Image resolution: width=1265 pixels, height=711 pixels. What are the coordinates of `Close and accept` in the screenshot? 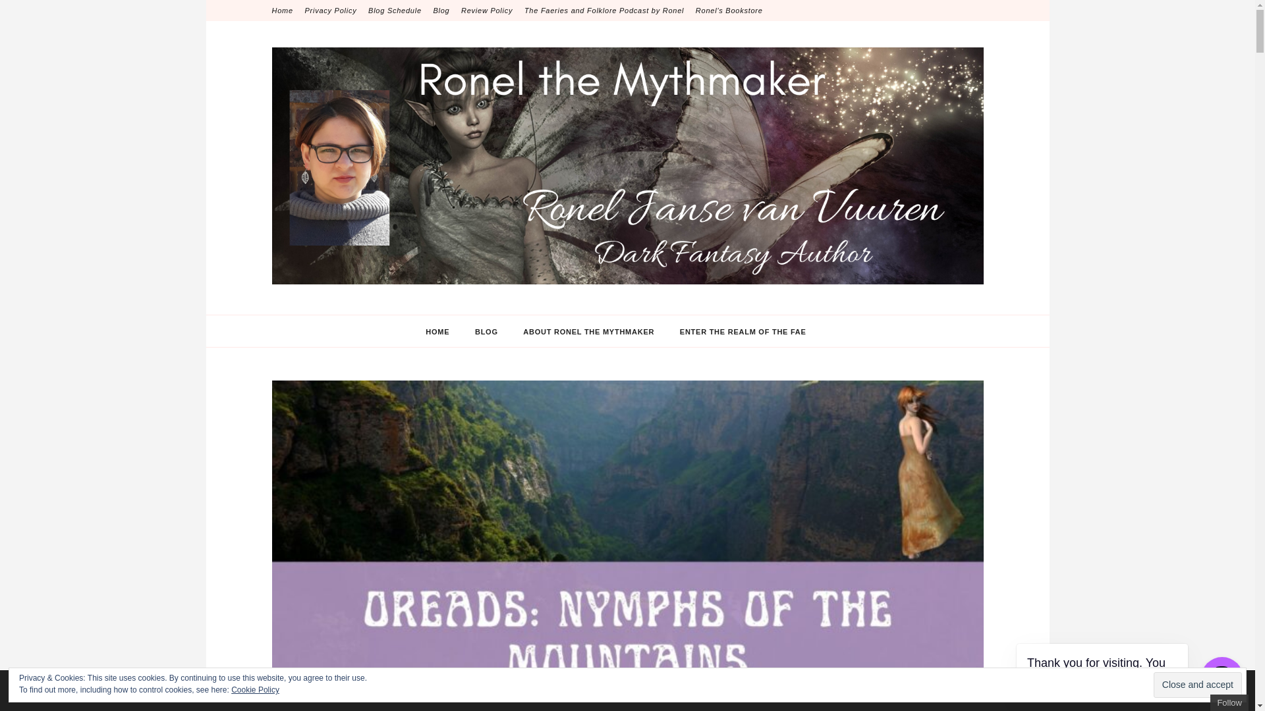 It's located at (1198, 685).